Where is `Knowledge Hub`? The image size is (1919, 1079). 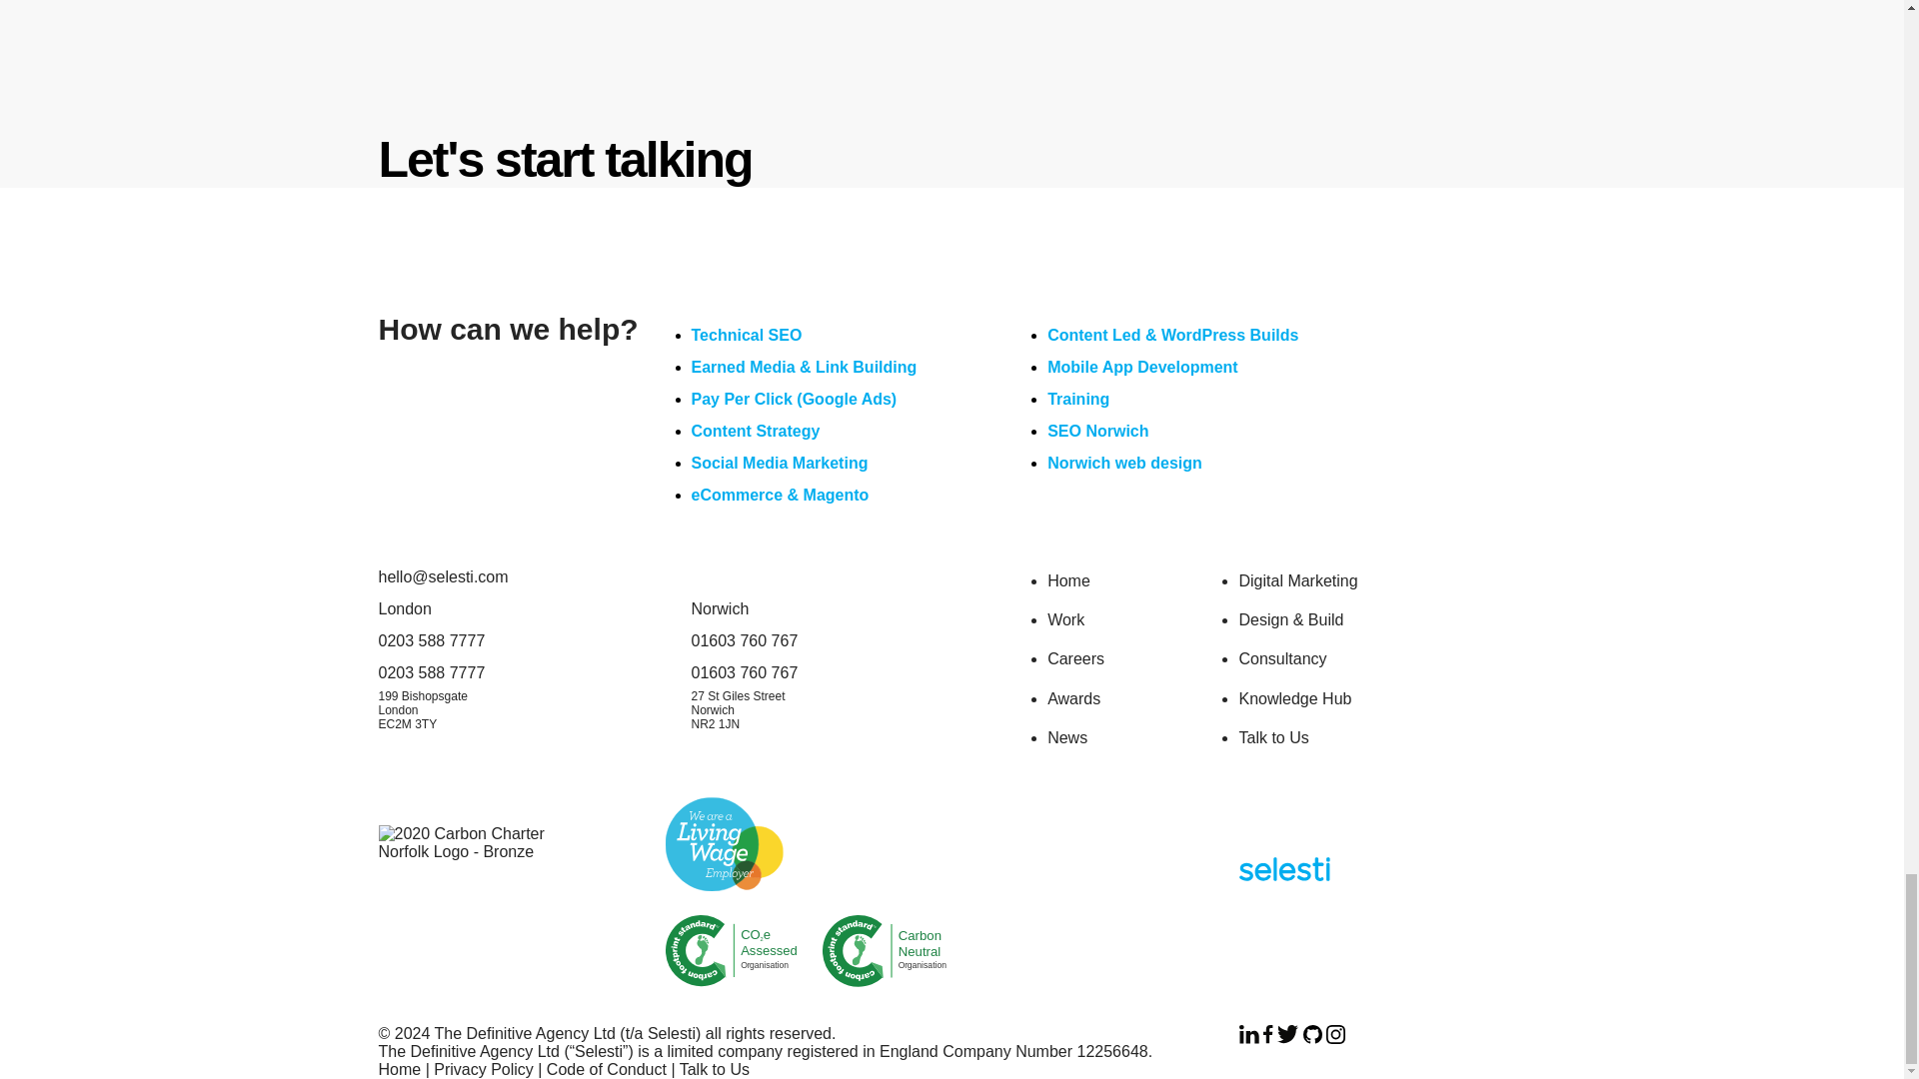
Knowledge Hub is located at coordinates (1293, 699).